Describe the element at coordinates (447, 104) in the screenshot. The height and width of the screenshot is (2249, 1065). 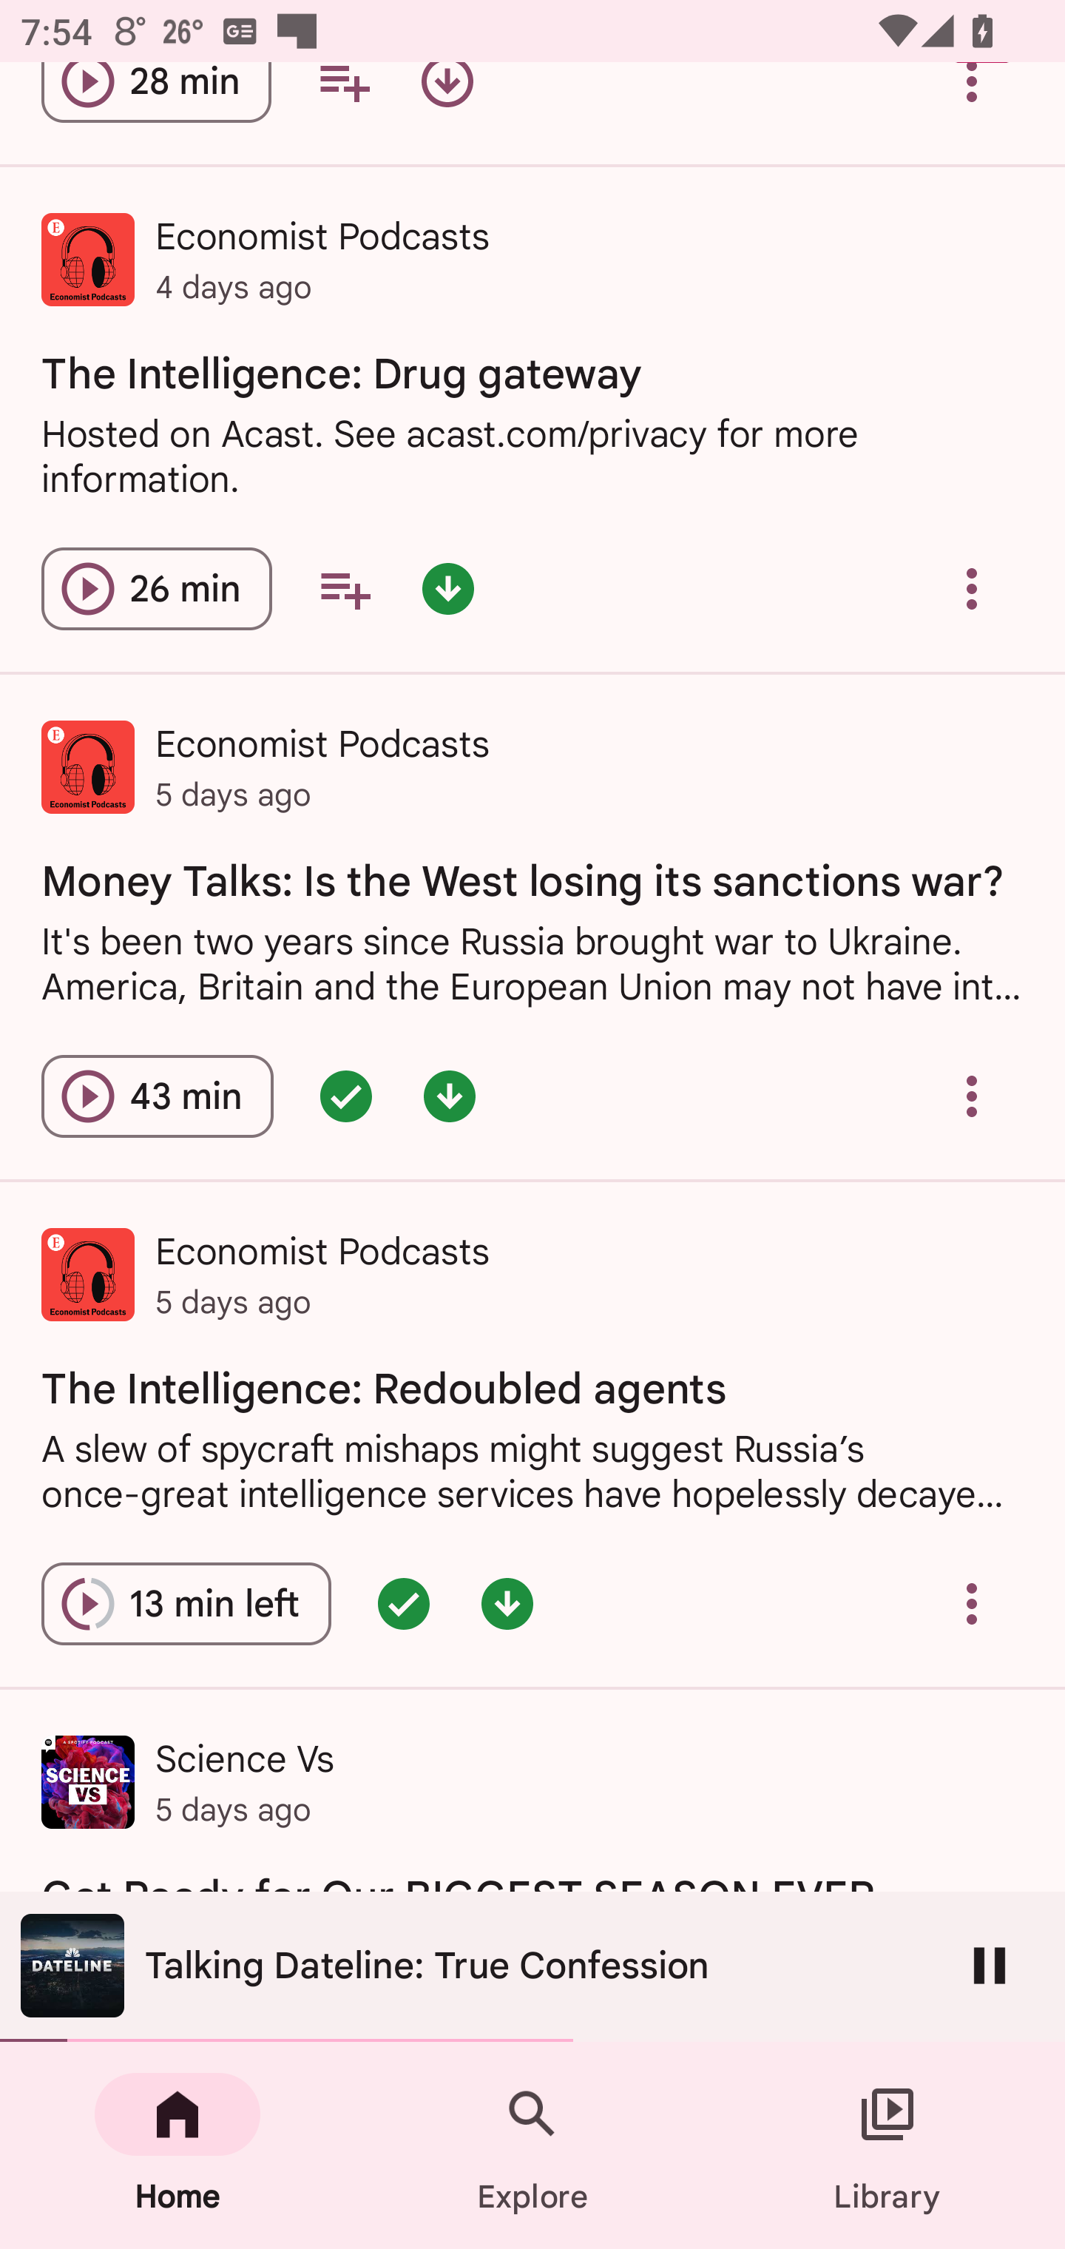
I see `Download episode` at that location.